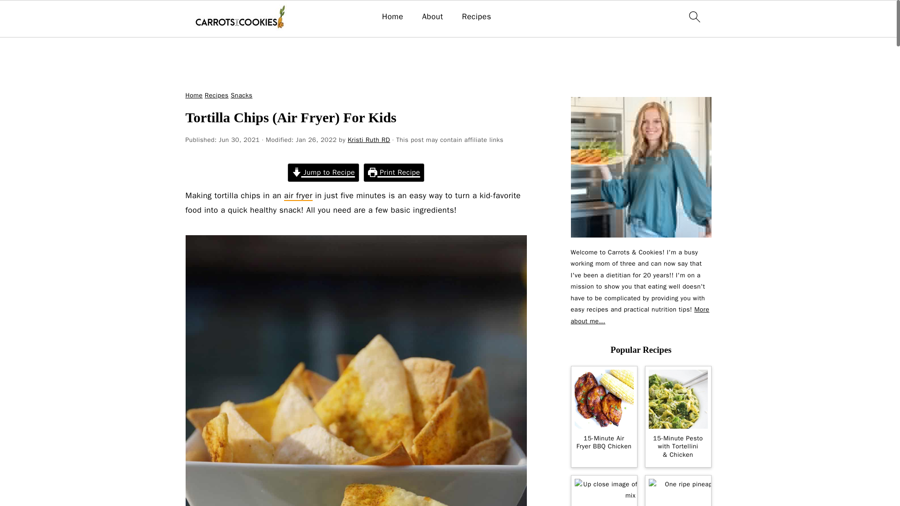  I want to click on Home, so click(194, 95).